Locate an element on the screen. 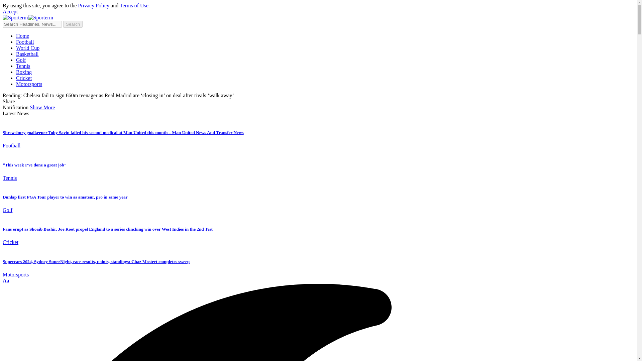  Aa is located at coordinates (6, 280).